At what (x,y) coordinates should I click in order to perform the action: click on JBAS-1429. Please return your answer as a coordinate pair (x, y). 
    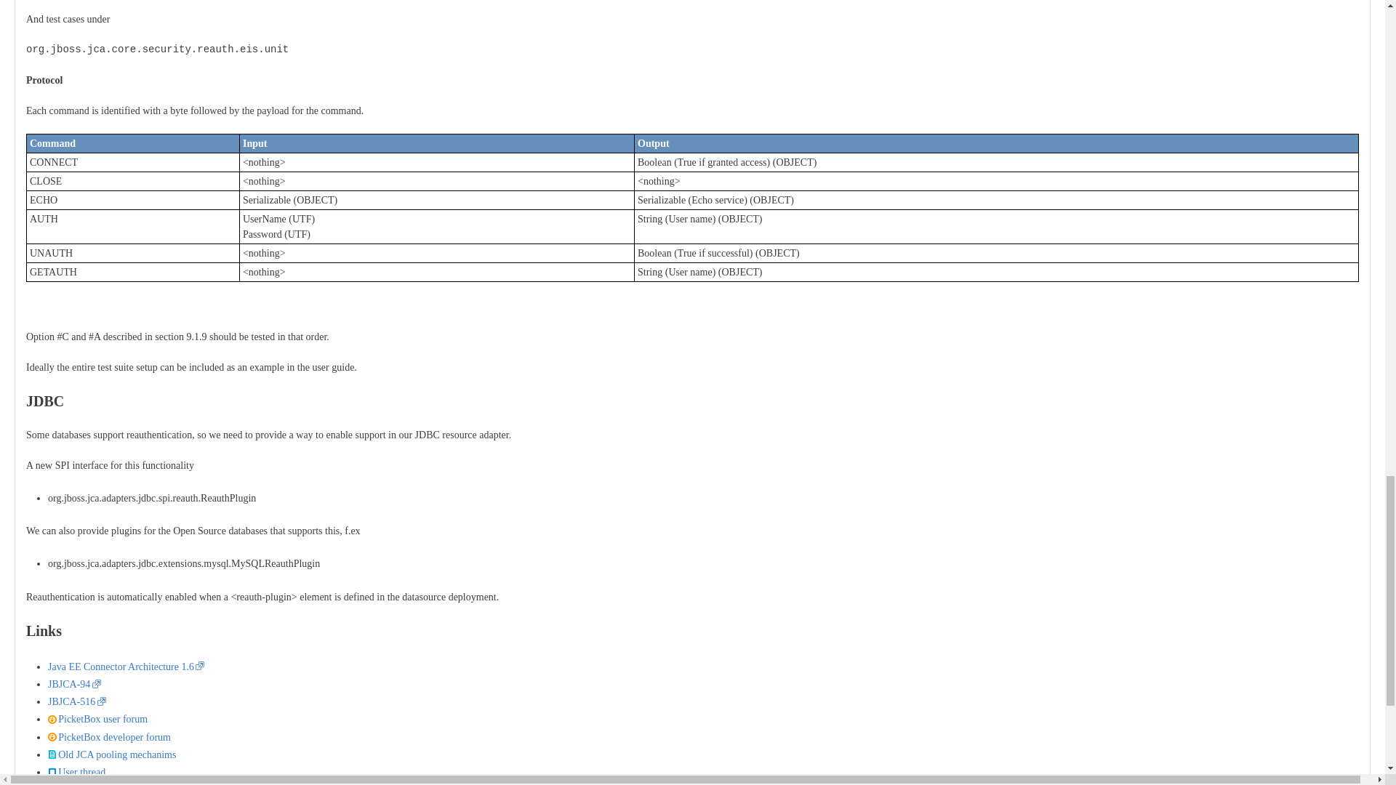
    Looking at the image, I should click on (76, 784).